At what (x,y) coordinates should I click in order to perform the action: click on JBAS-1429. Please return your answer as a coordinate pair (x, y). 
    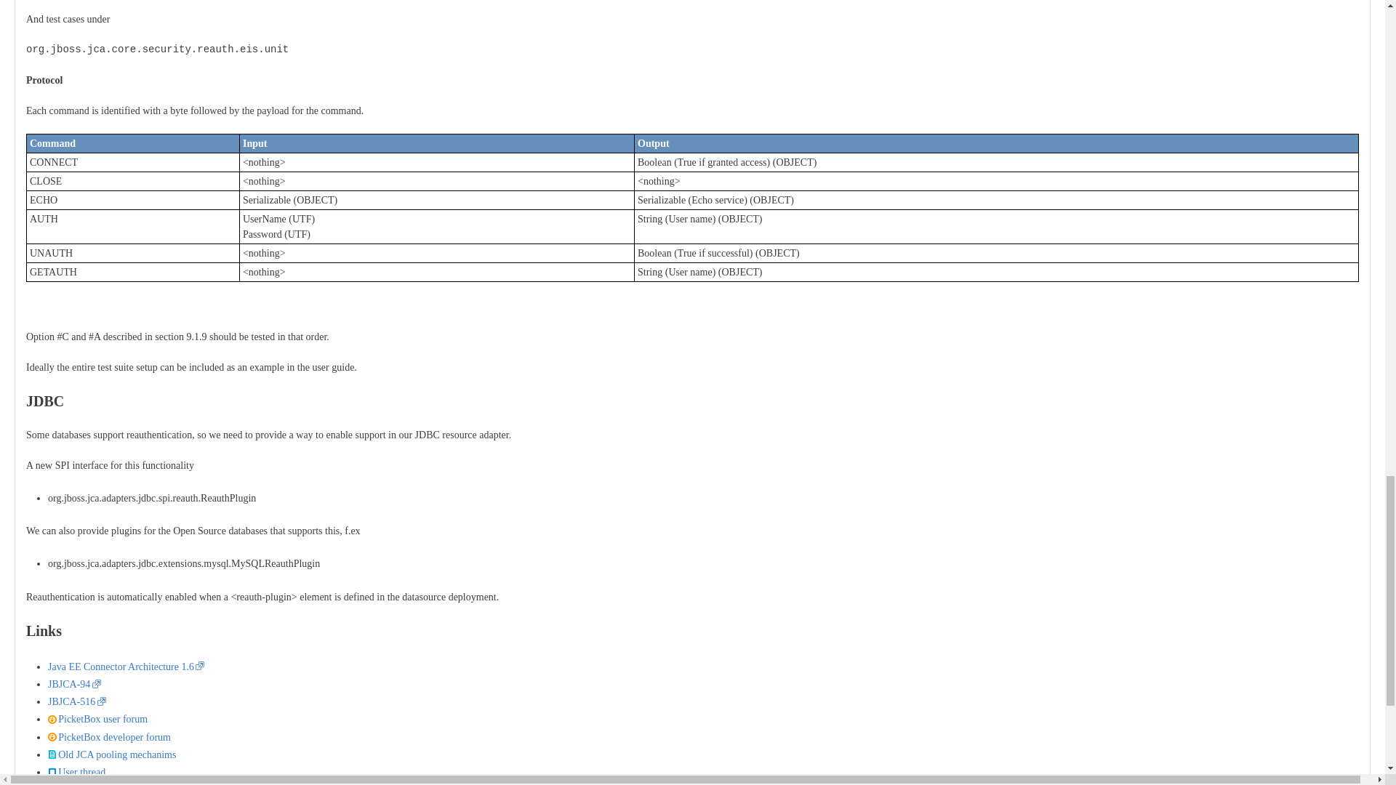
    Looking at the image, I should click on (76, 784).